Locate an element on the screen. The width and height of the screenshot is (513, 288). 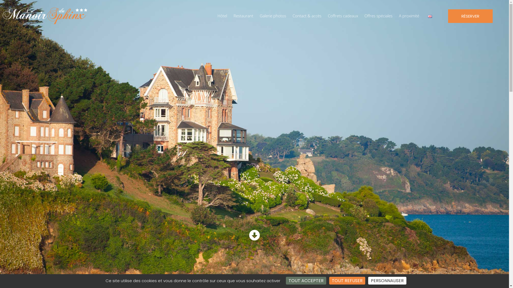
PERSONNALISER is located at coordinates (387, 281).